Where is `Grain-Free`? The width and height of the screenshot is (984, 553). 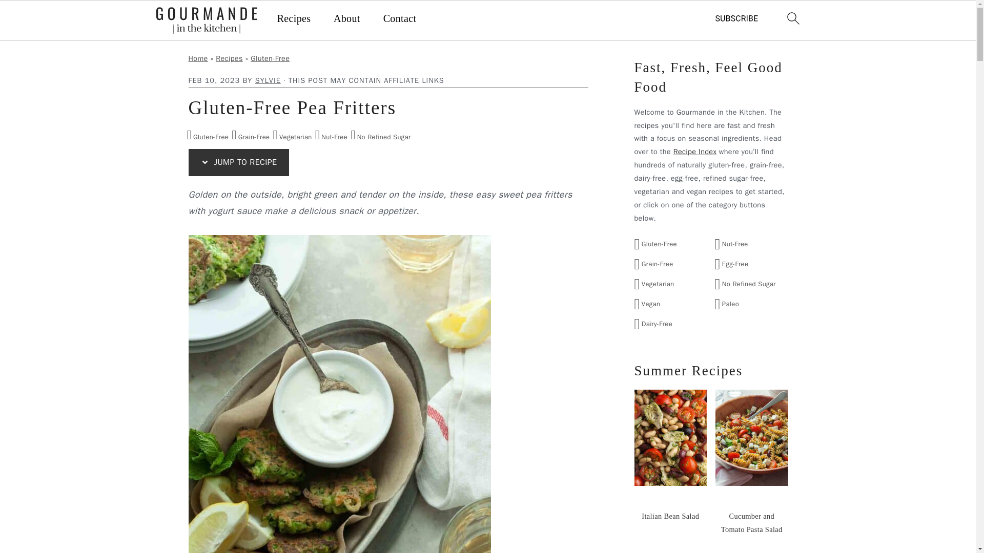 Grain-Free is located at coordinates (252, 135).